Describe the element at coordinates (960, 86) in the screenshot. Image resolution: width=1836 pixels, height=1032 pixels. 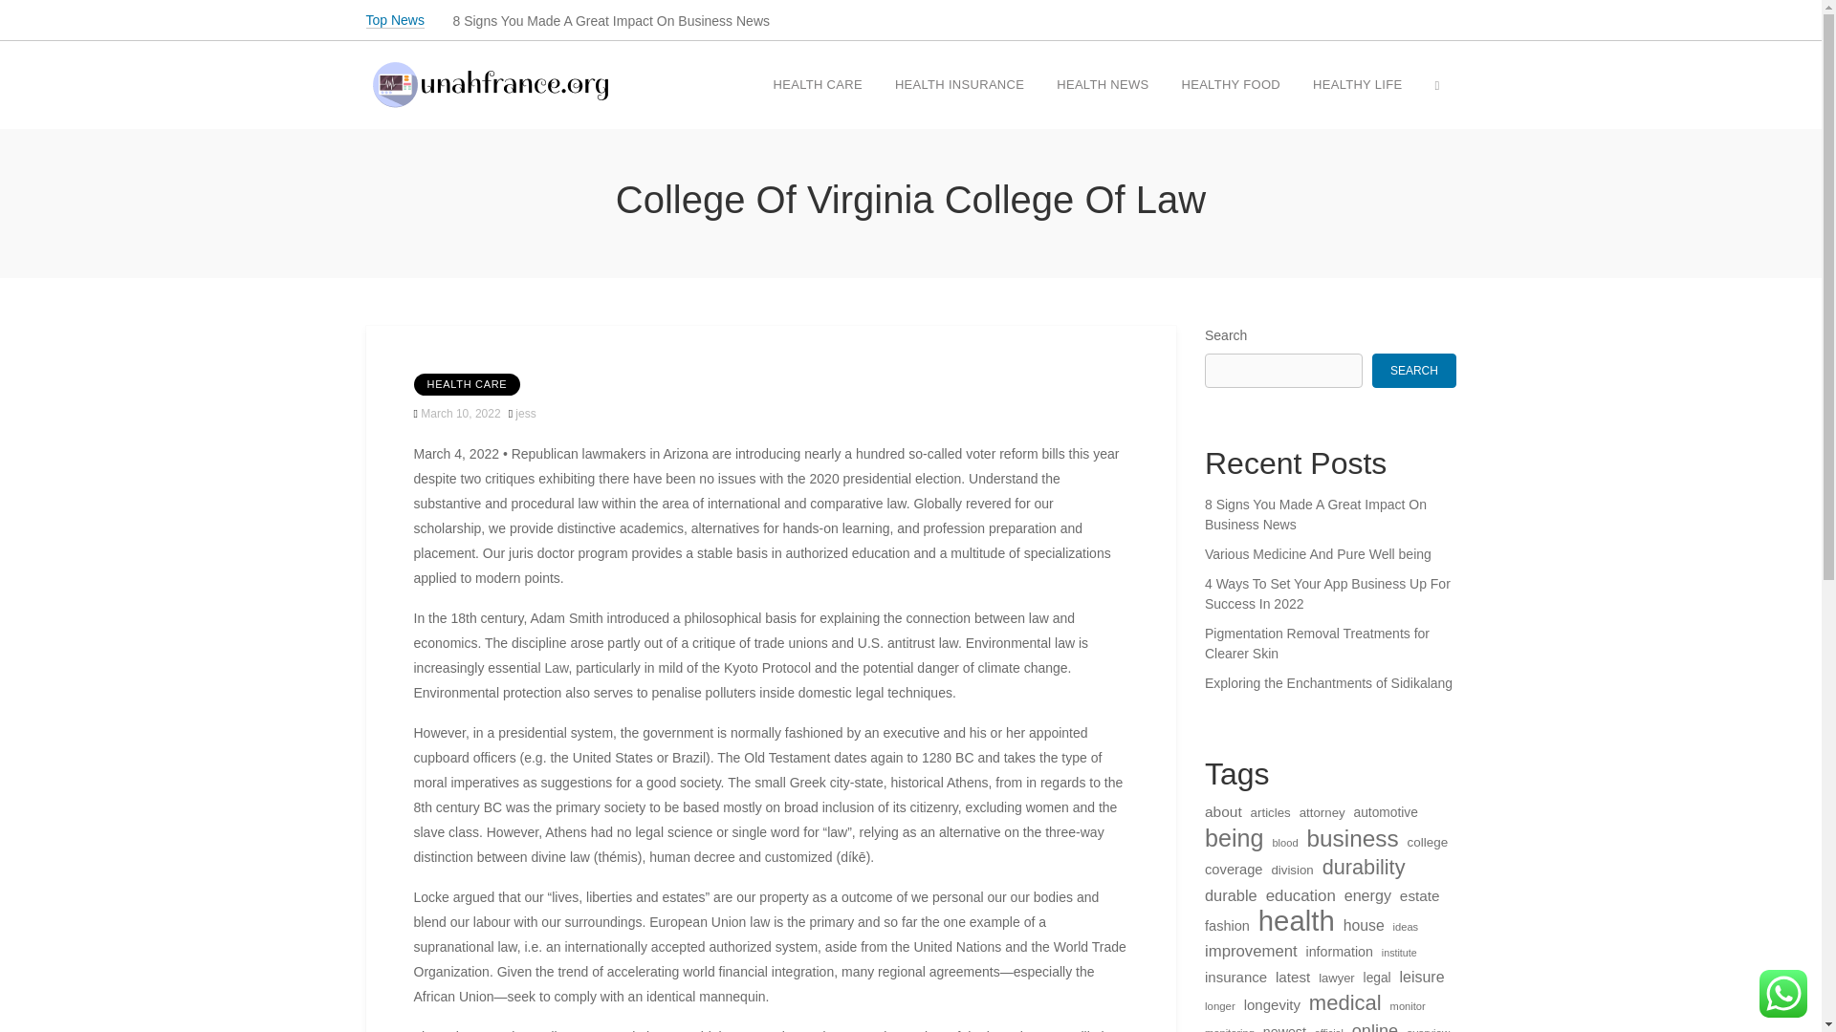
I see `Health Insurance` at that location.